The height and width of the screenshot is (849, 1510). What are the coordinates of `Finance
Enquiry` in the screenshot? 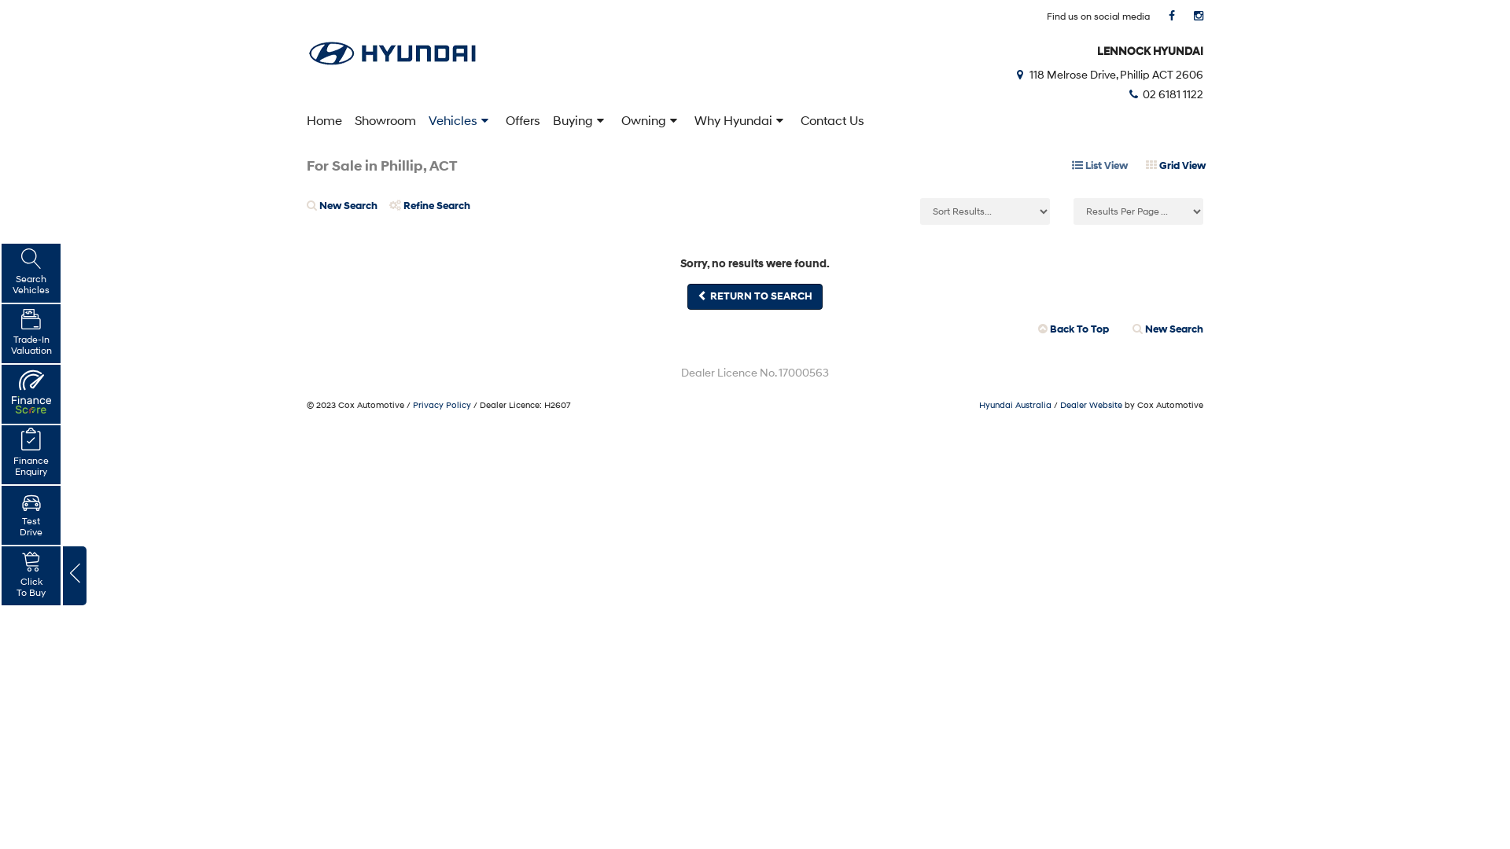 It's located at (31, 454).